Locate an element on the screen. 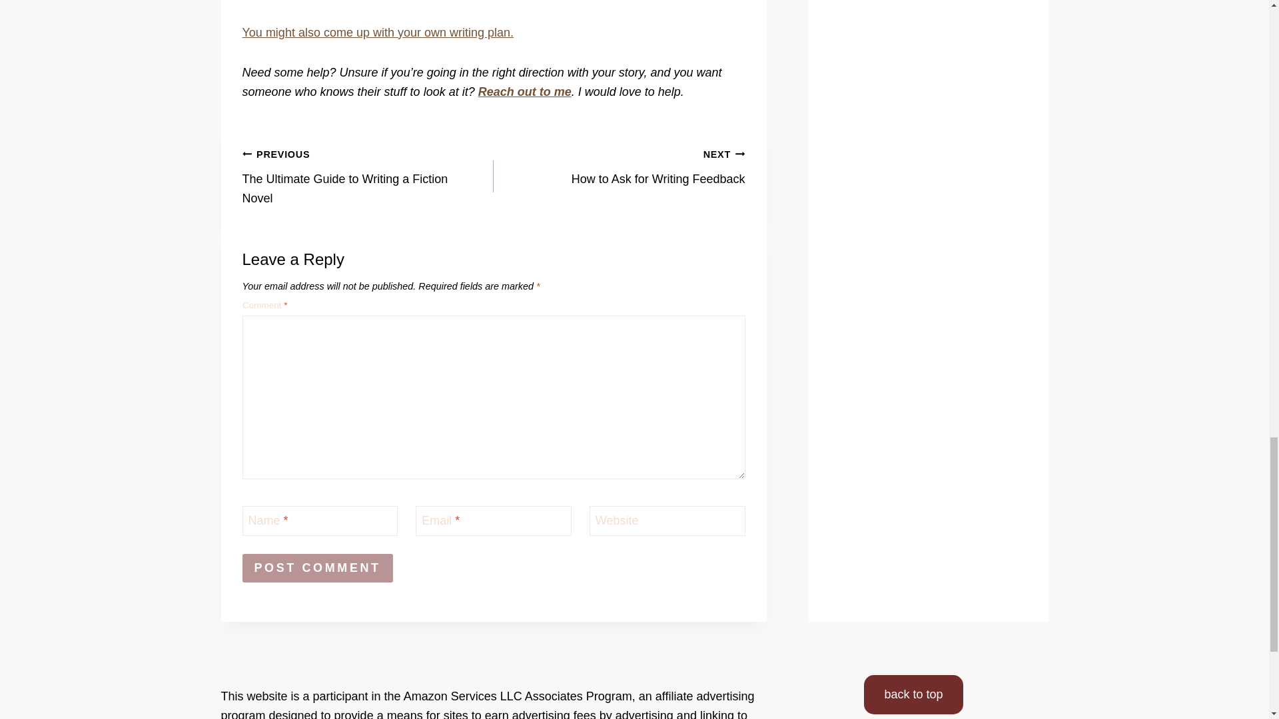 The height and width of the screenshot is (719, 1279). Reach out to me is located at coordinates (368, 176).